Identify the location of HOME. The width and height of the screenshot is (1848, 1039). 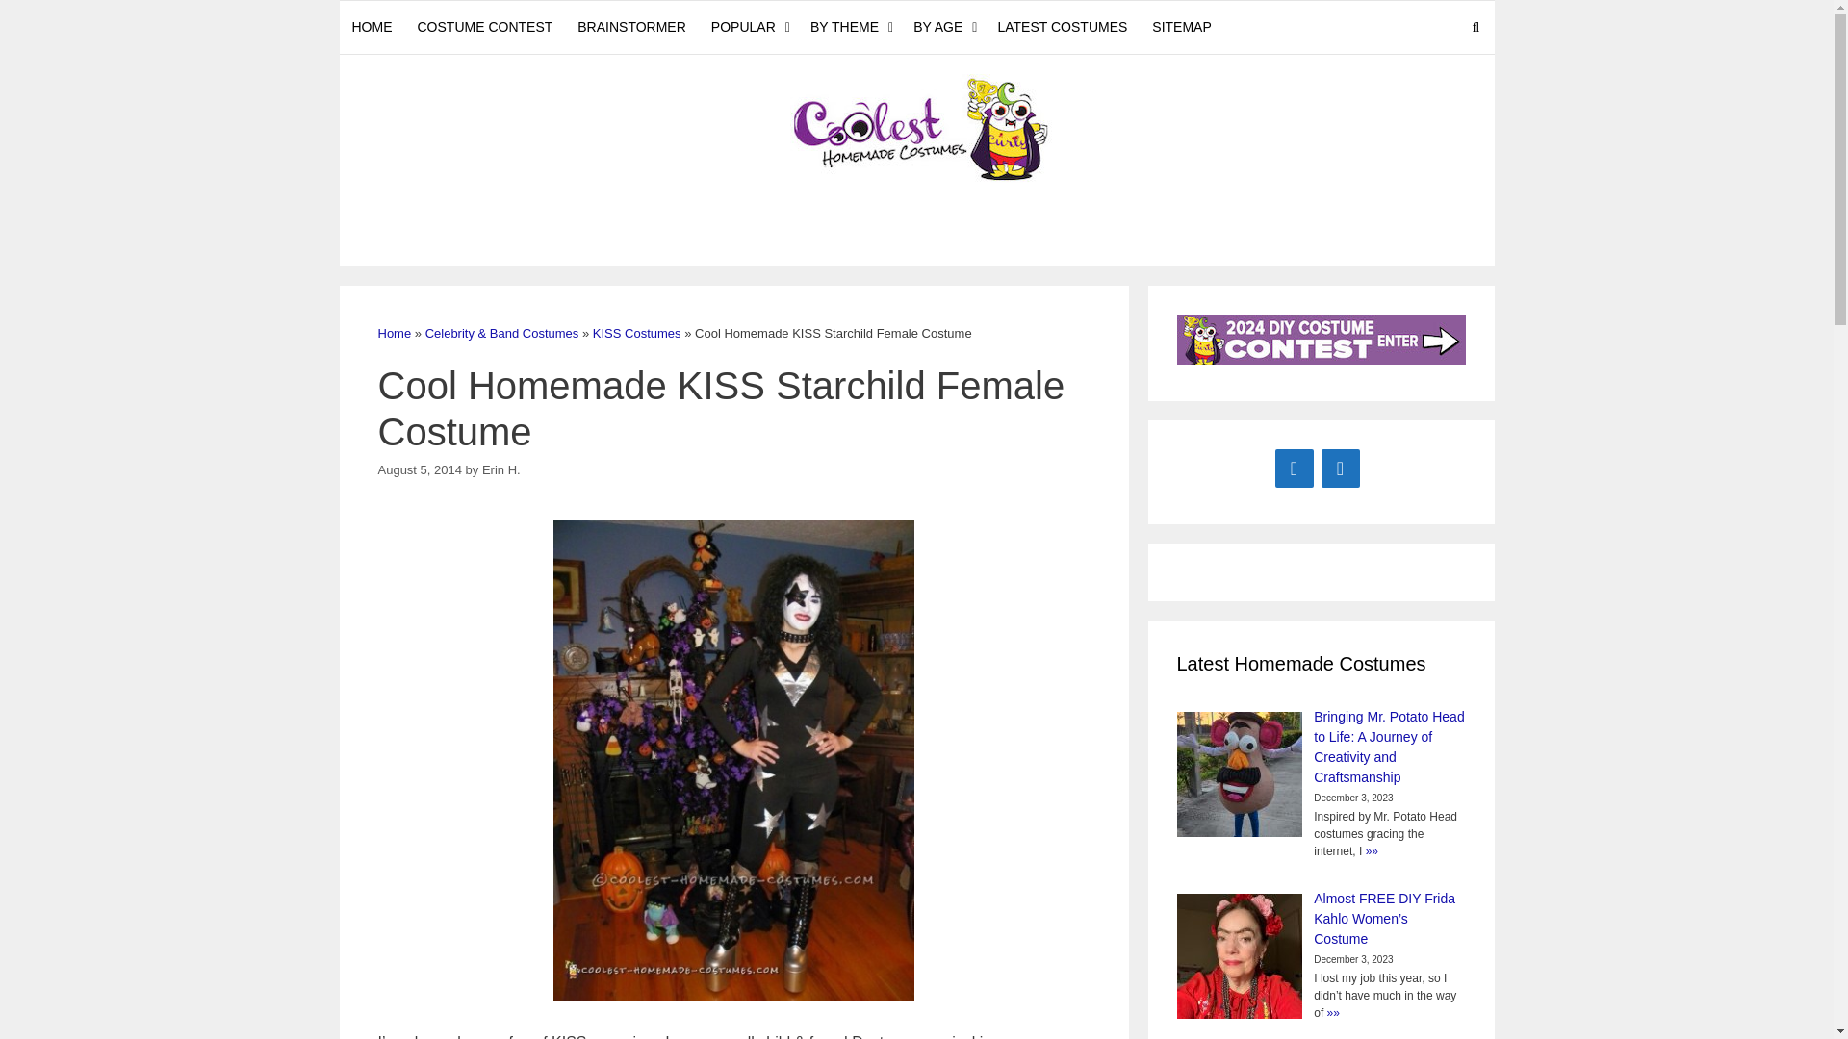
(372, 27).